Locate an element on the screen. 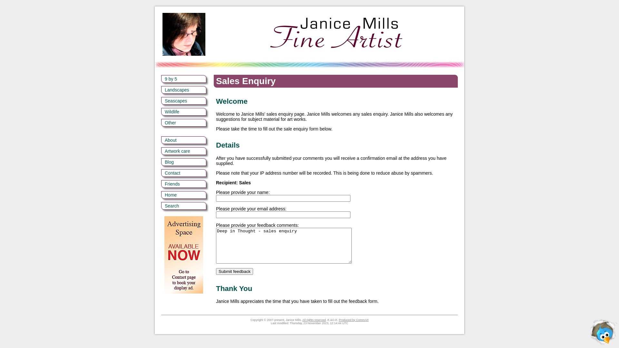 The image size is (619, 348). Other is located at coordinates (184, 123).